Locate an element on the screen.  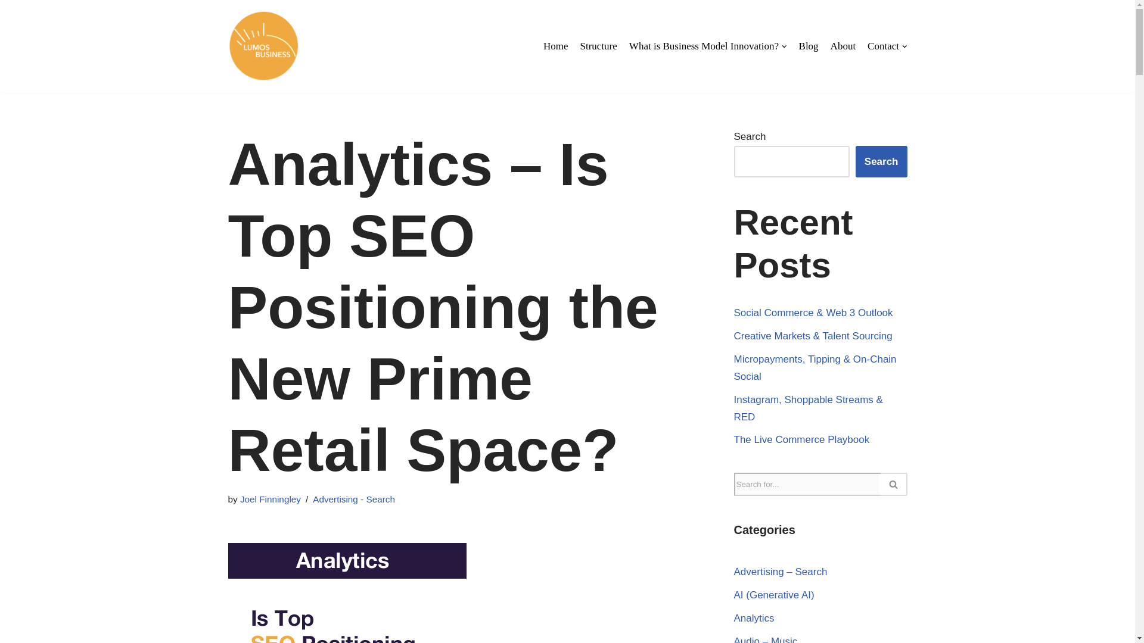
Advertising - Search is located at coordinates (353, 499).